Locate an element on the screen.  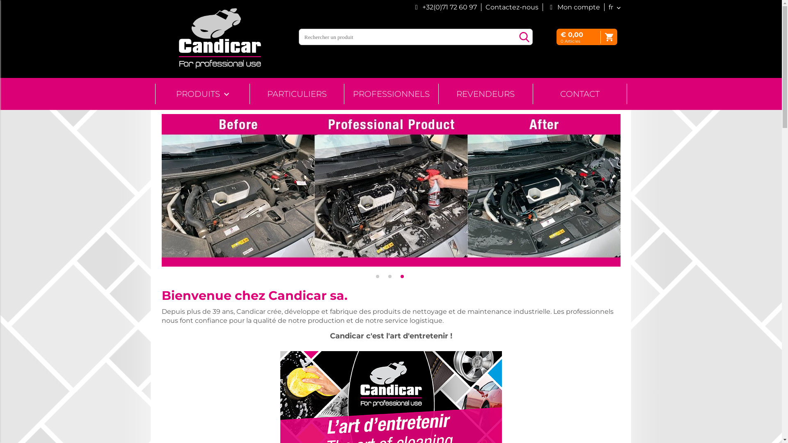
3 is located at coordinates (402, 276).